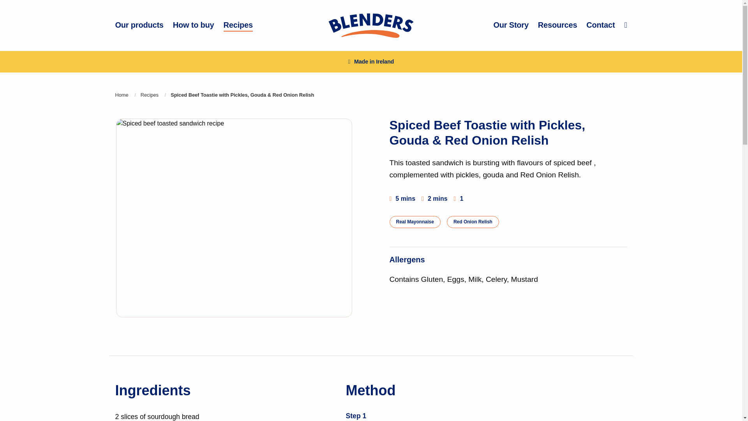 This screenshot has width=748, height=421. What do you see at coordinates (139, 25) in the screenshot?
I see `Our products` at bounding box center [139, 25].